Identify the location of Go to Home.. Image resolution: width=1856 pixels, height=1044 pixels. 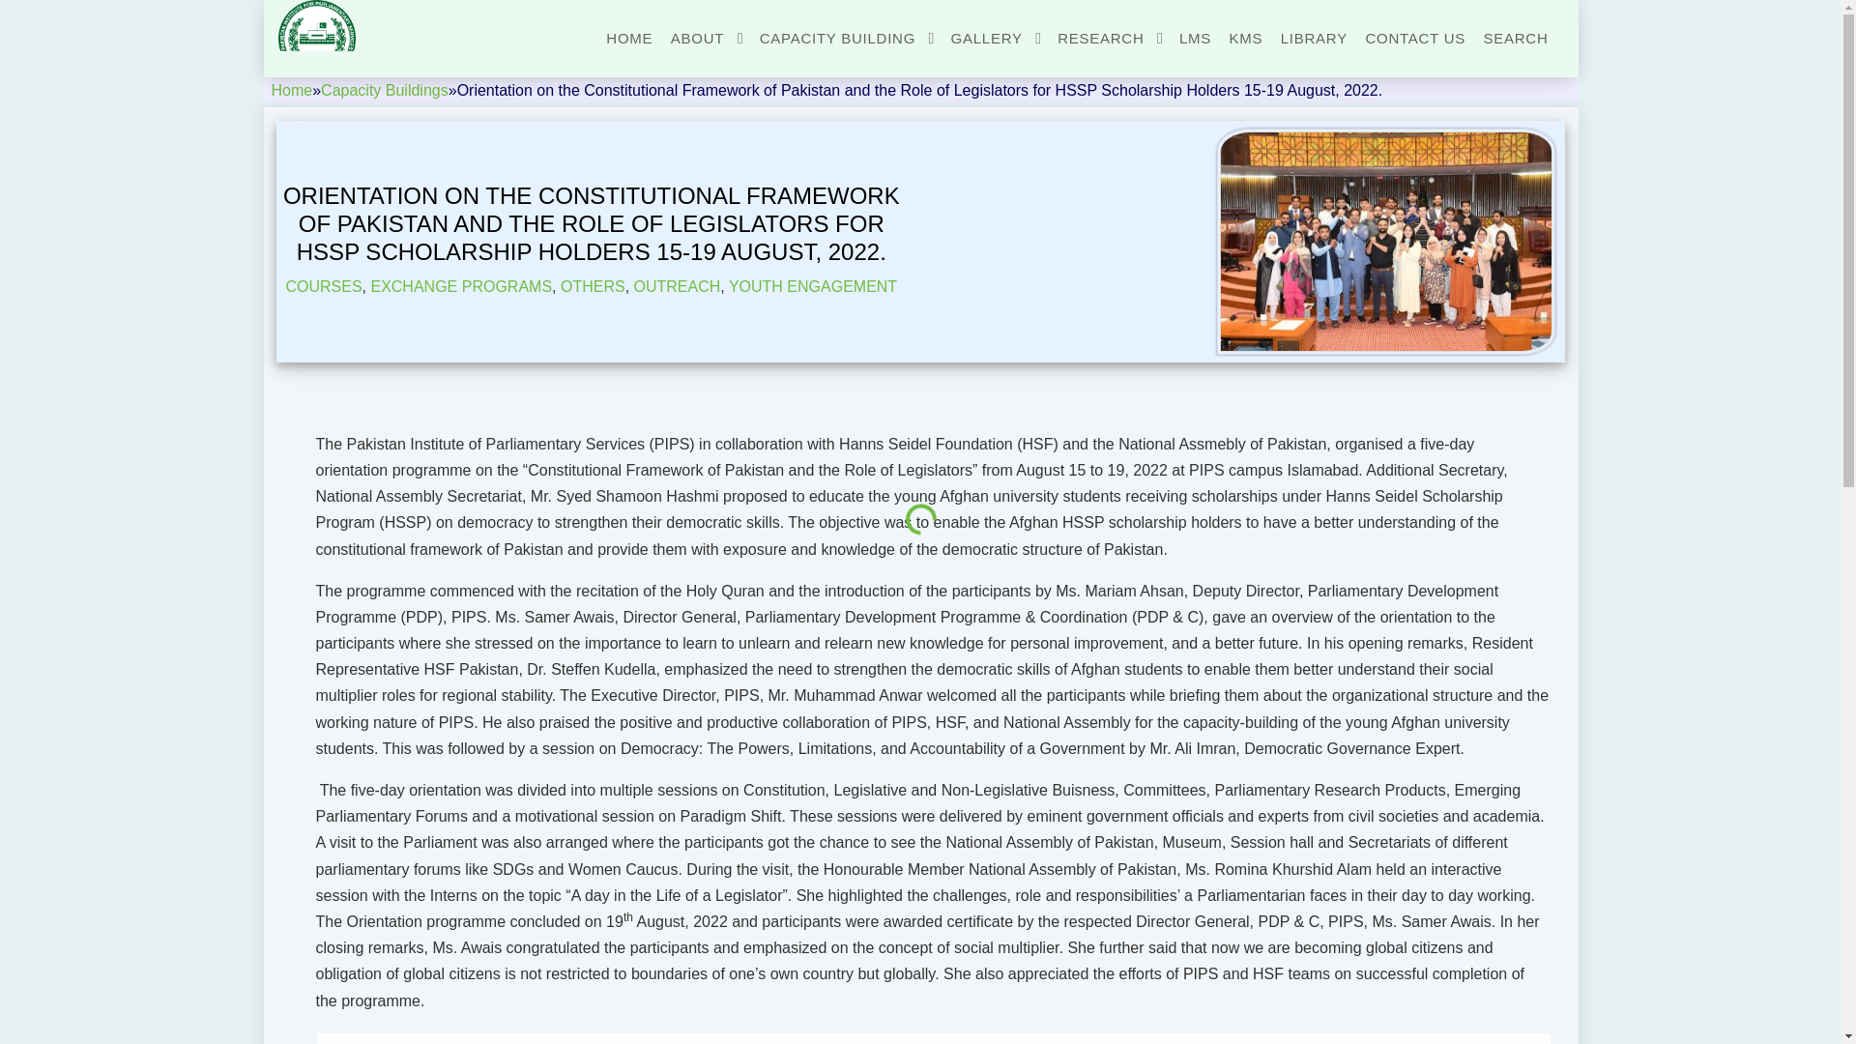
(291, 90).